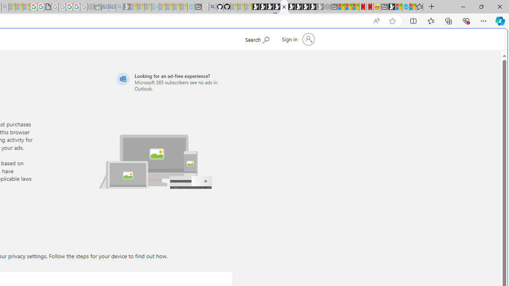  What do you see at coordinates (391, 7) in the screenshot?
I see `MSN` at bounding box center [391, 7].